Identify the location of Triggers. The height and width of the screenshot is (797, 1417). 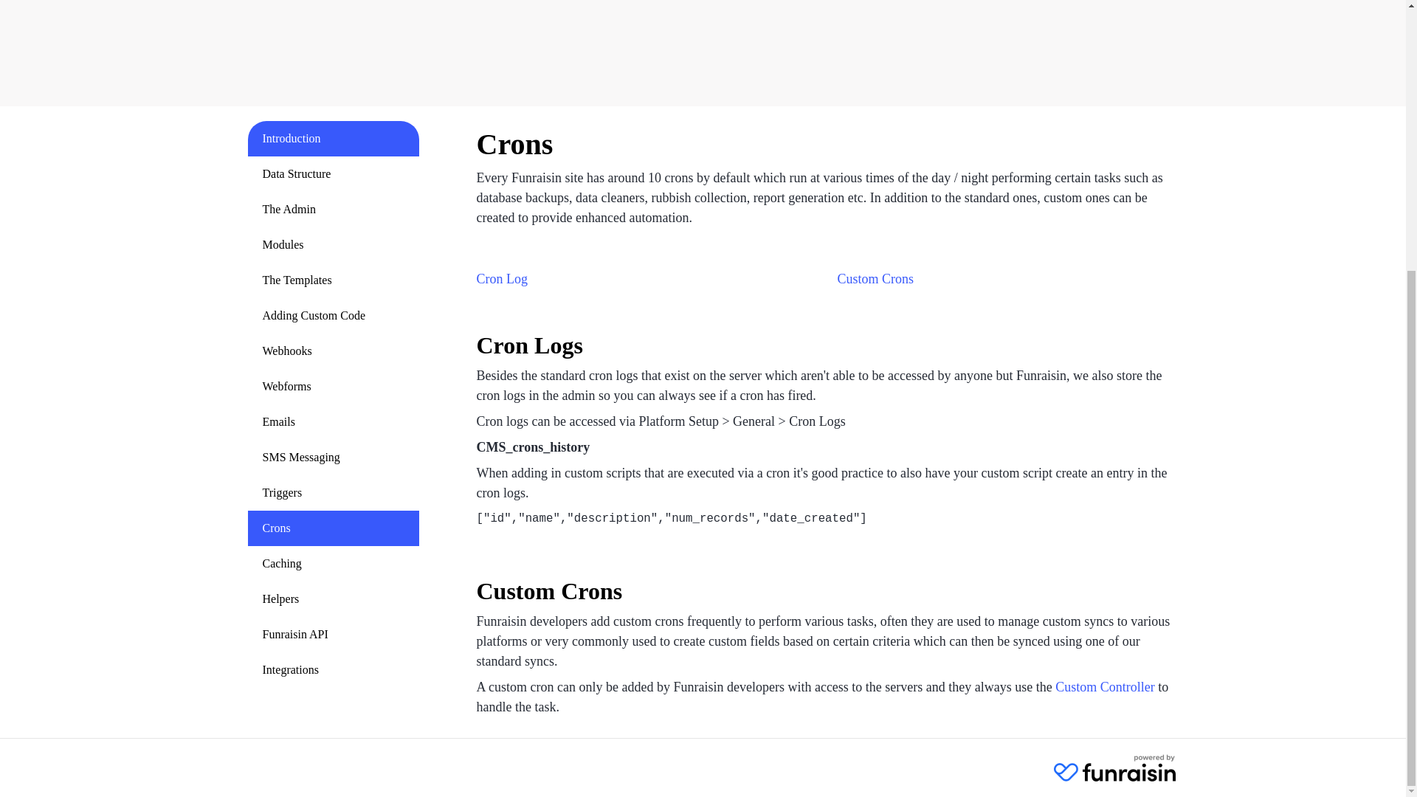
(334, 493).